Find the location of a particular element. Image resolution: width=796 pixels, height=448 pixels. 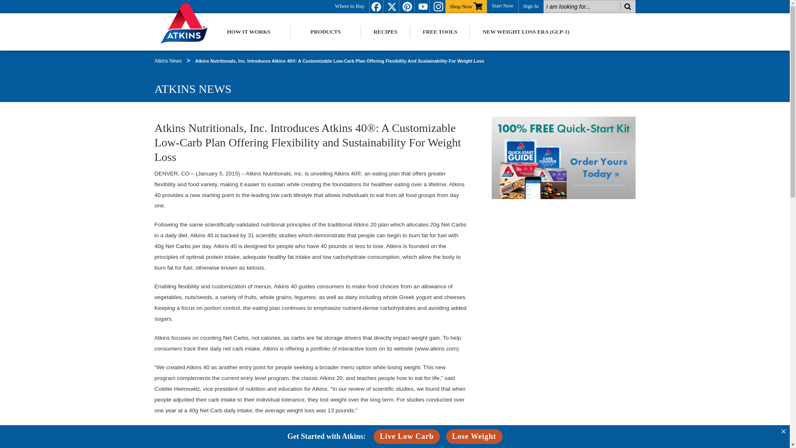

HOW IT WORKS is located at coordinates (249, 32).